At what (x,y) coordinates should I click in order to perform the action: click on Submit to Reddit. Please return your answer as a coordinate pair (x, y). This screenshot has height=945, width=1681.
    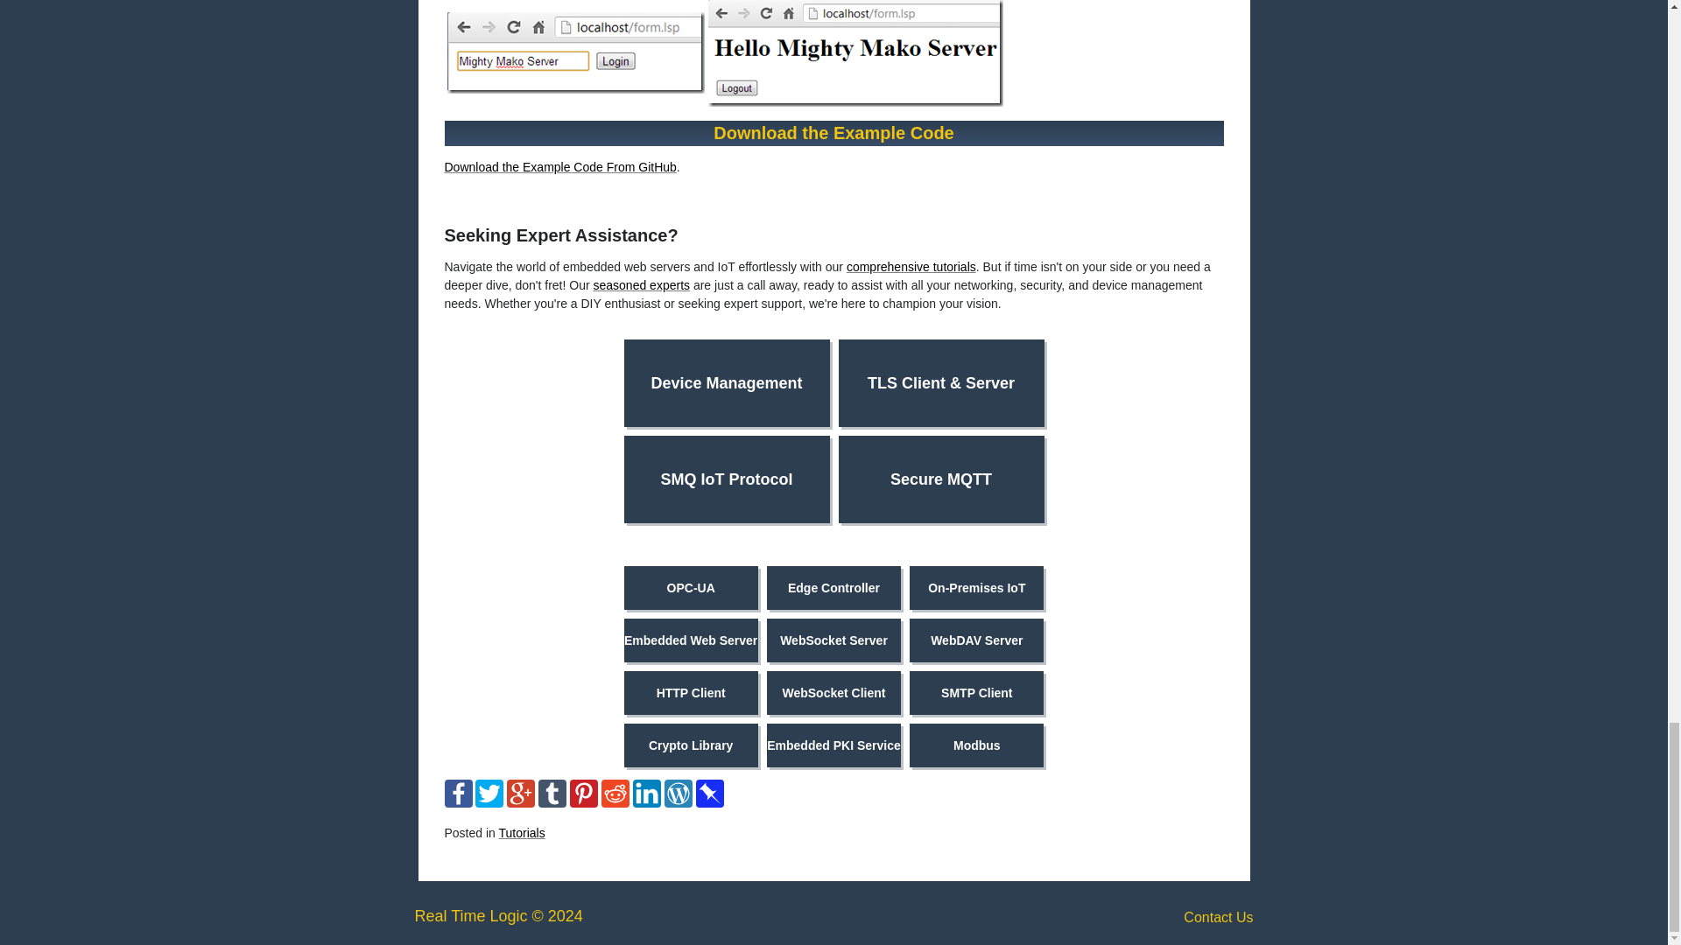
    Looking at the image, I should click on (615, 803).